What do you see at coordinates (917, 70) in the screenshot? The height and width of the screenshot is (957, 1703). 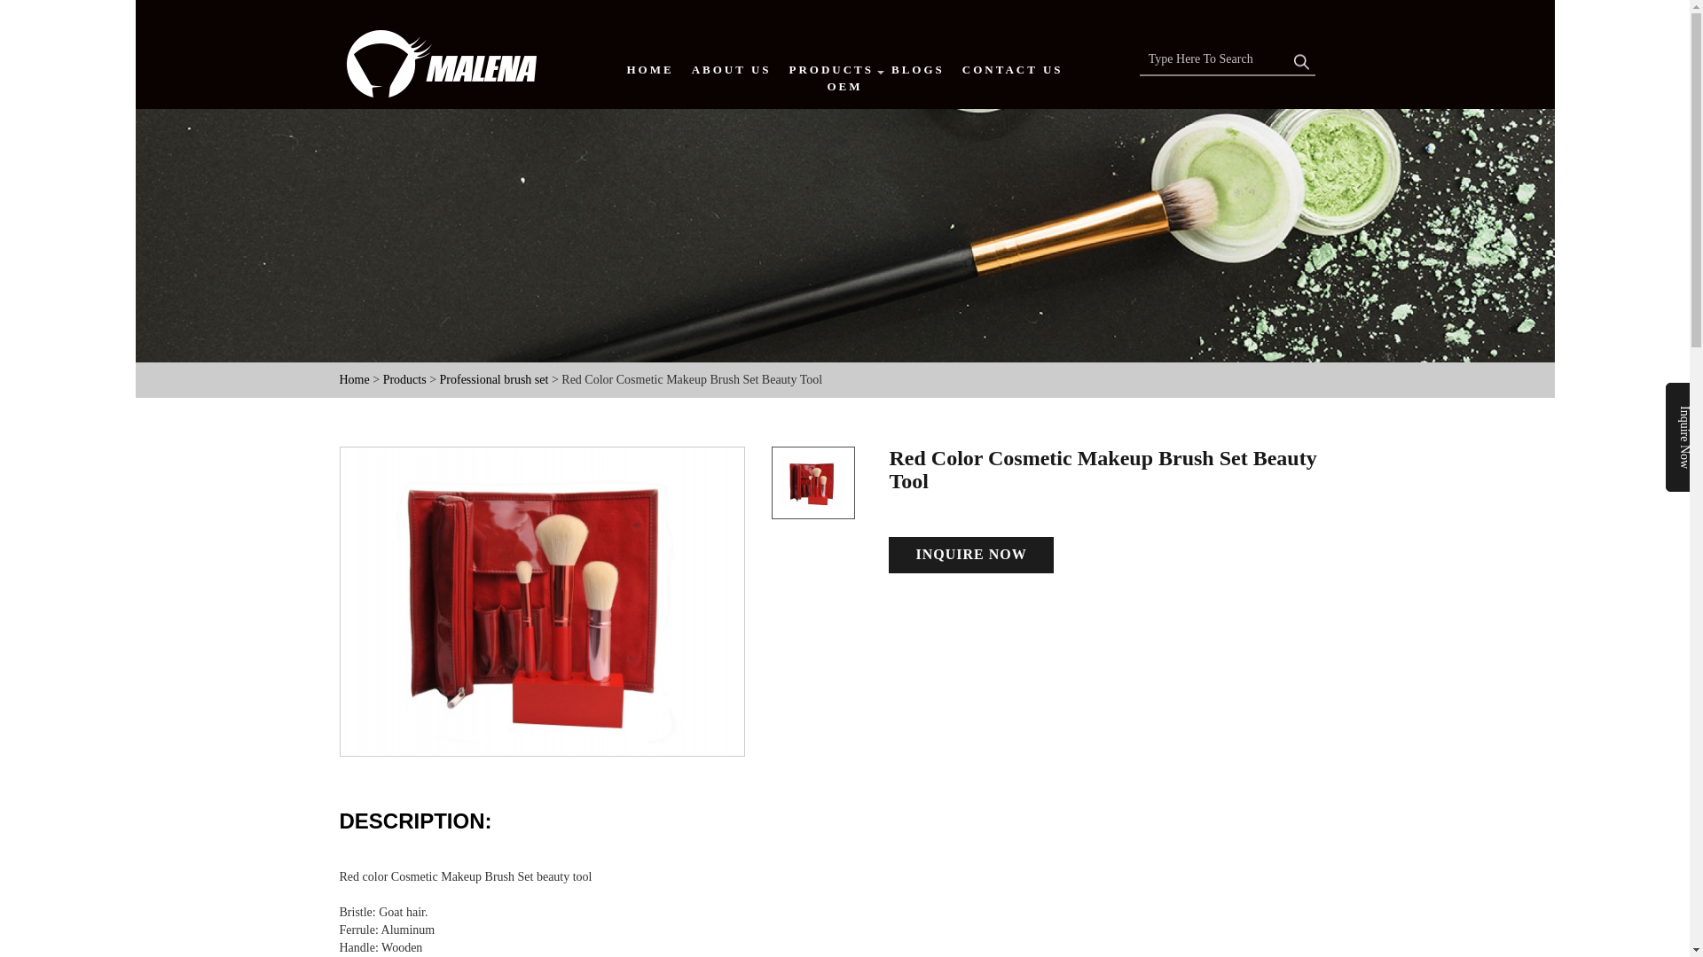 I see `BLOGS` at bounding box center [917, 70].